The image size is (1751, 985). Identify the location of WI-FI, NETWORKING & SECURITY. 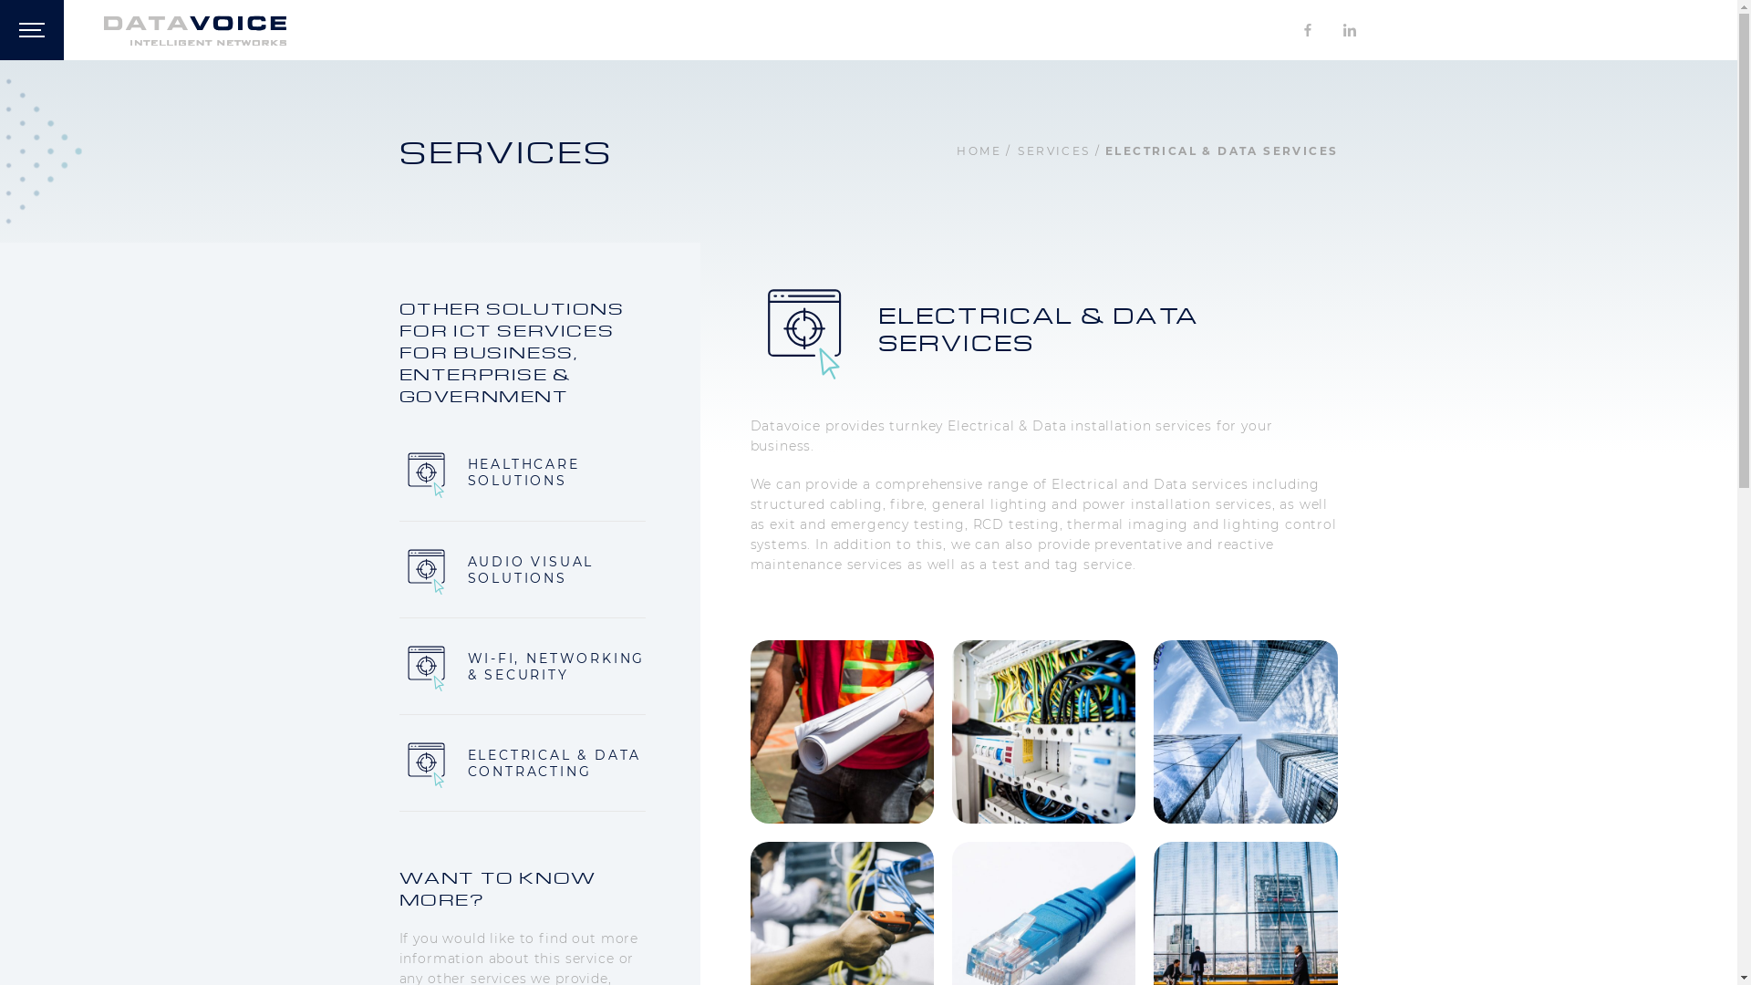
(523, 667).